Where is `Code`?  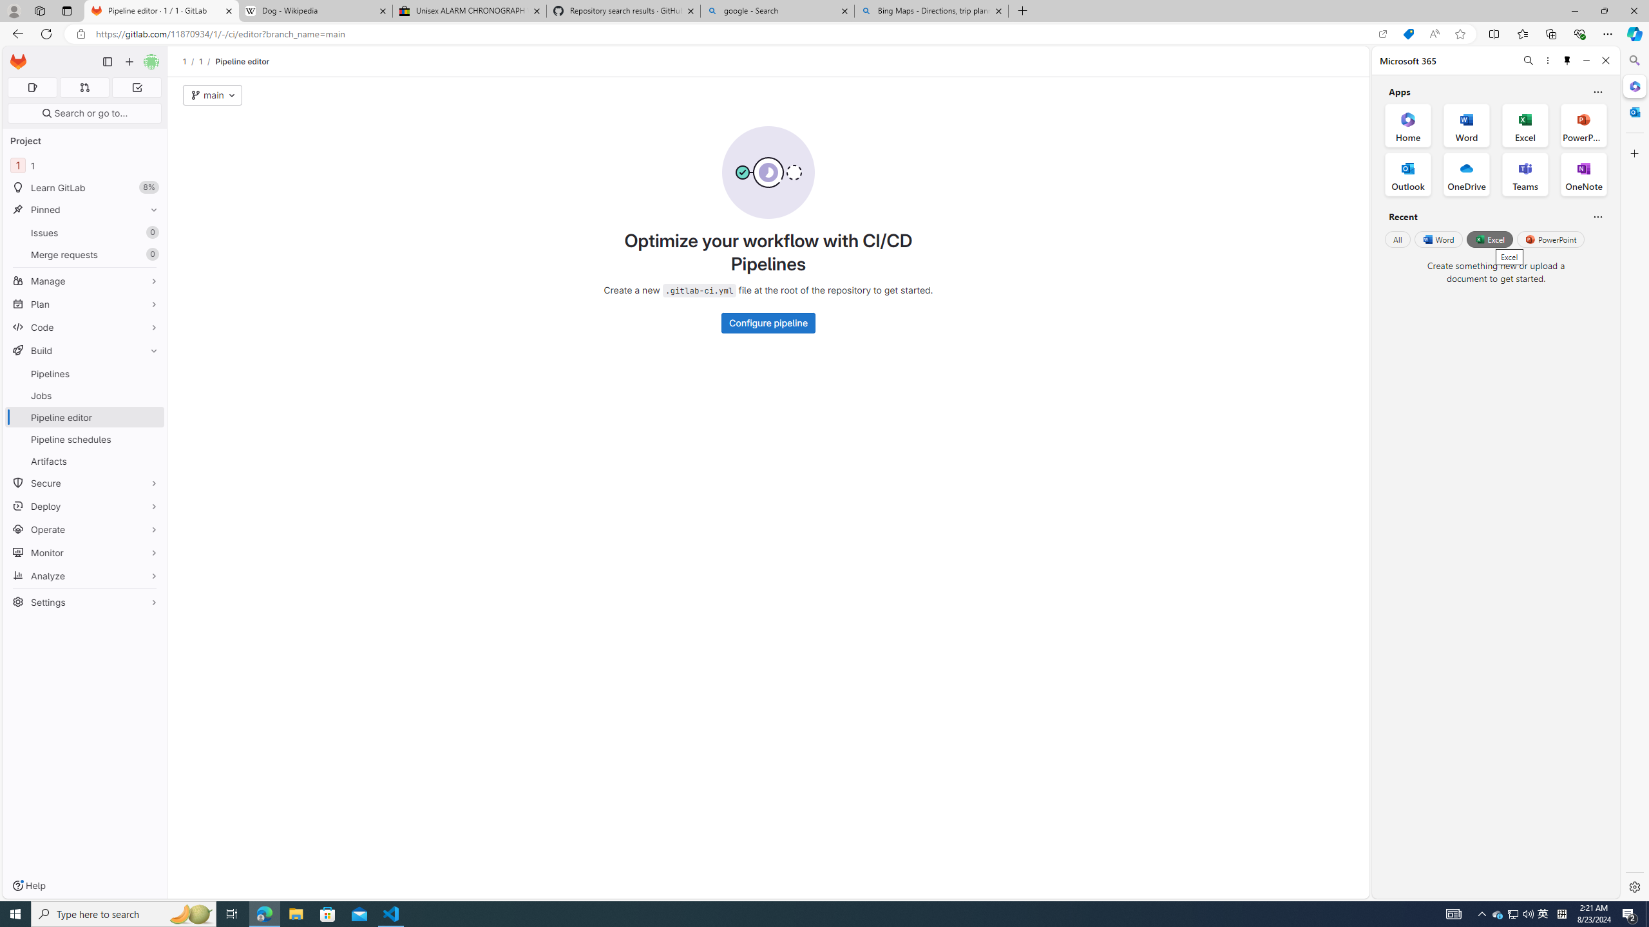 Code is located at coordinates (85, 327).